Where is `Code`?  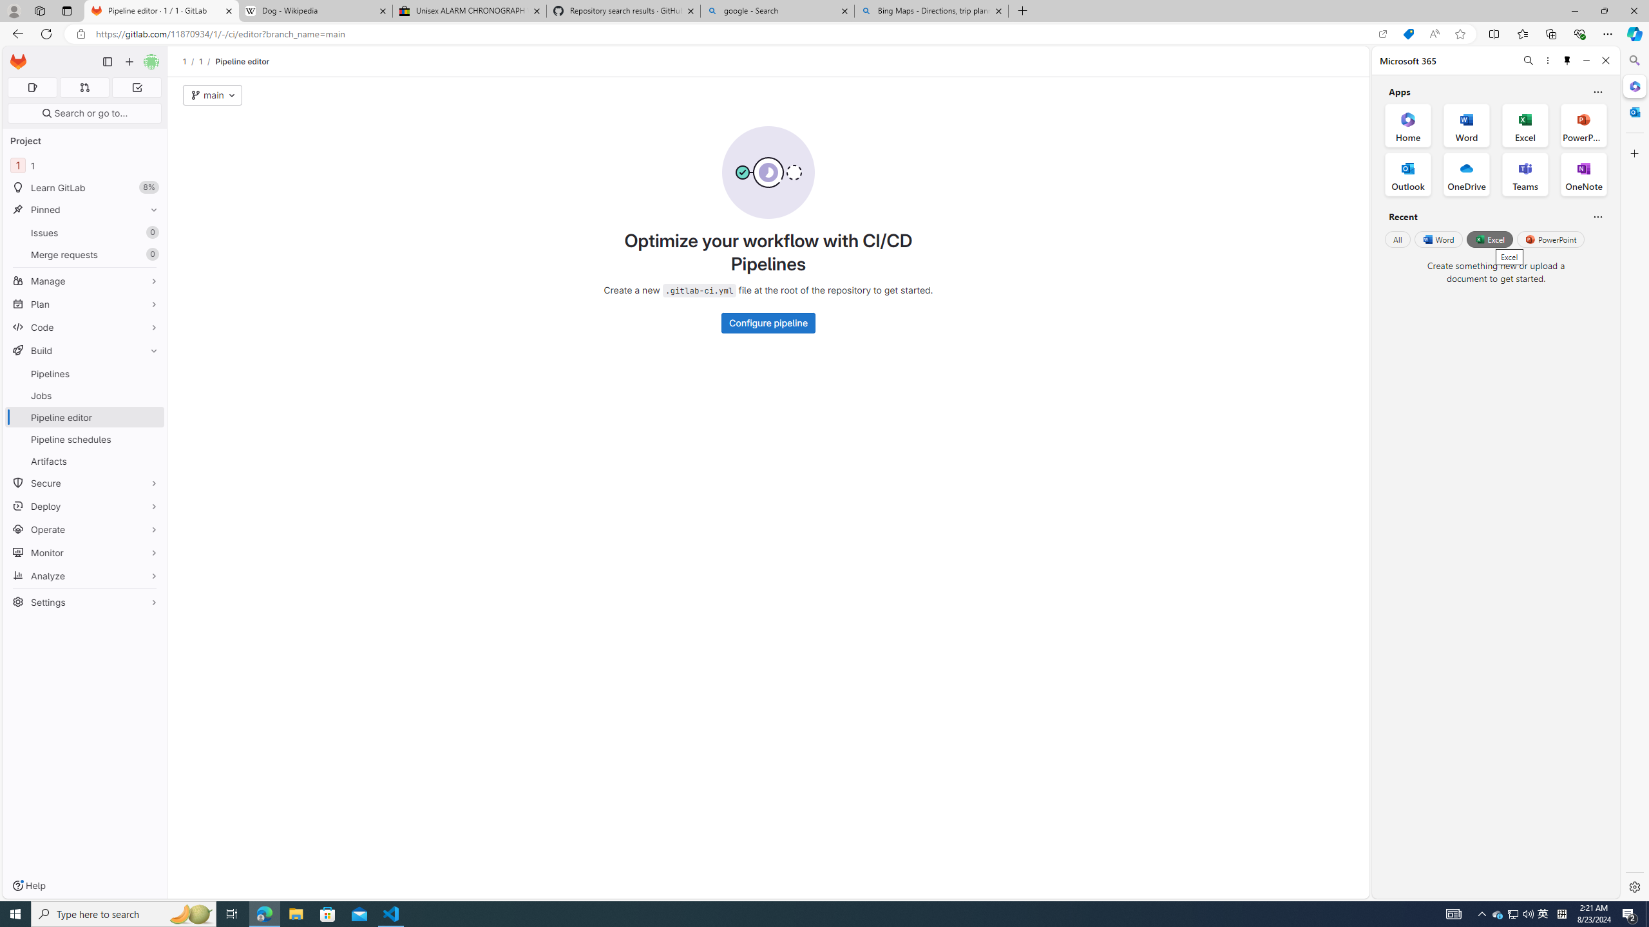 Code is located at coordinates (85, 327).